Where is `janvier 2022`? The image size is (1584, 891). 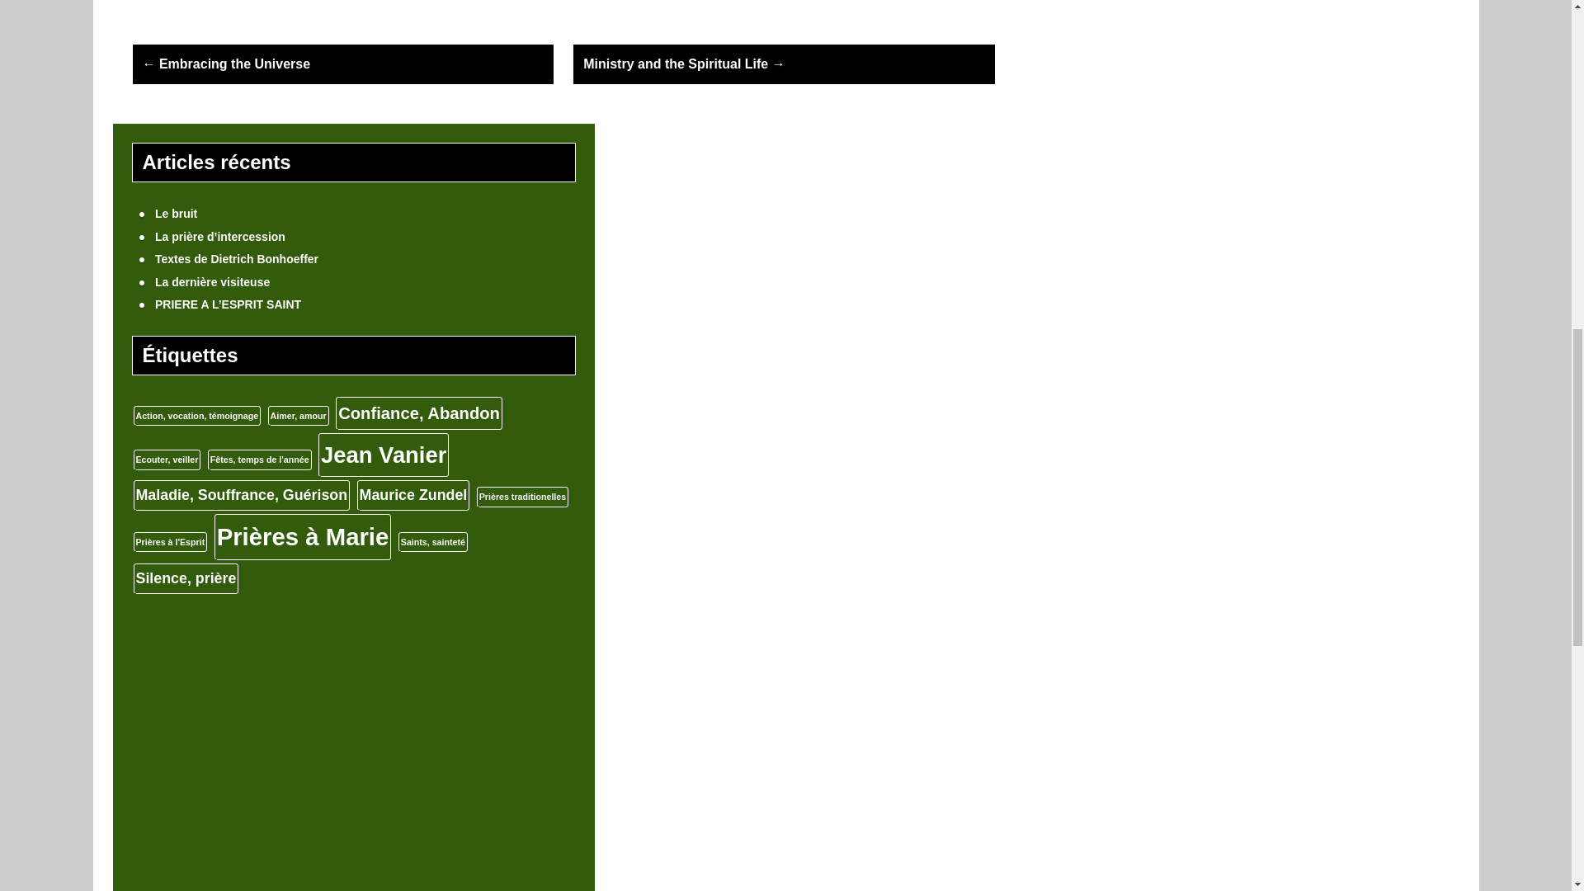 janvier 2022 is located at coordinates (1125, 101).